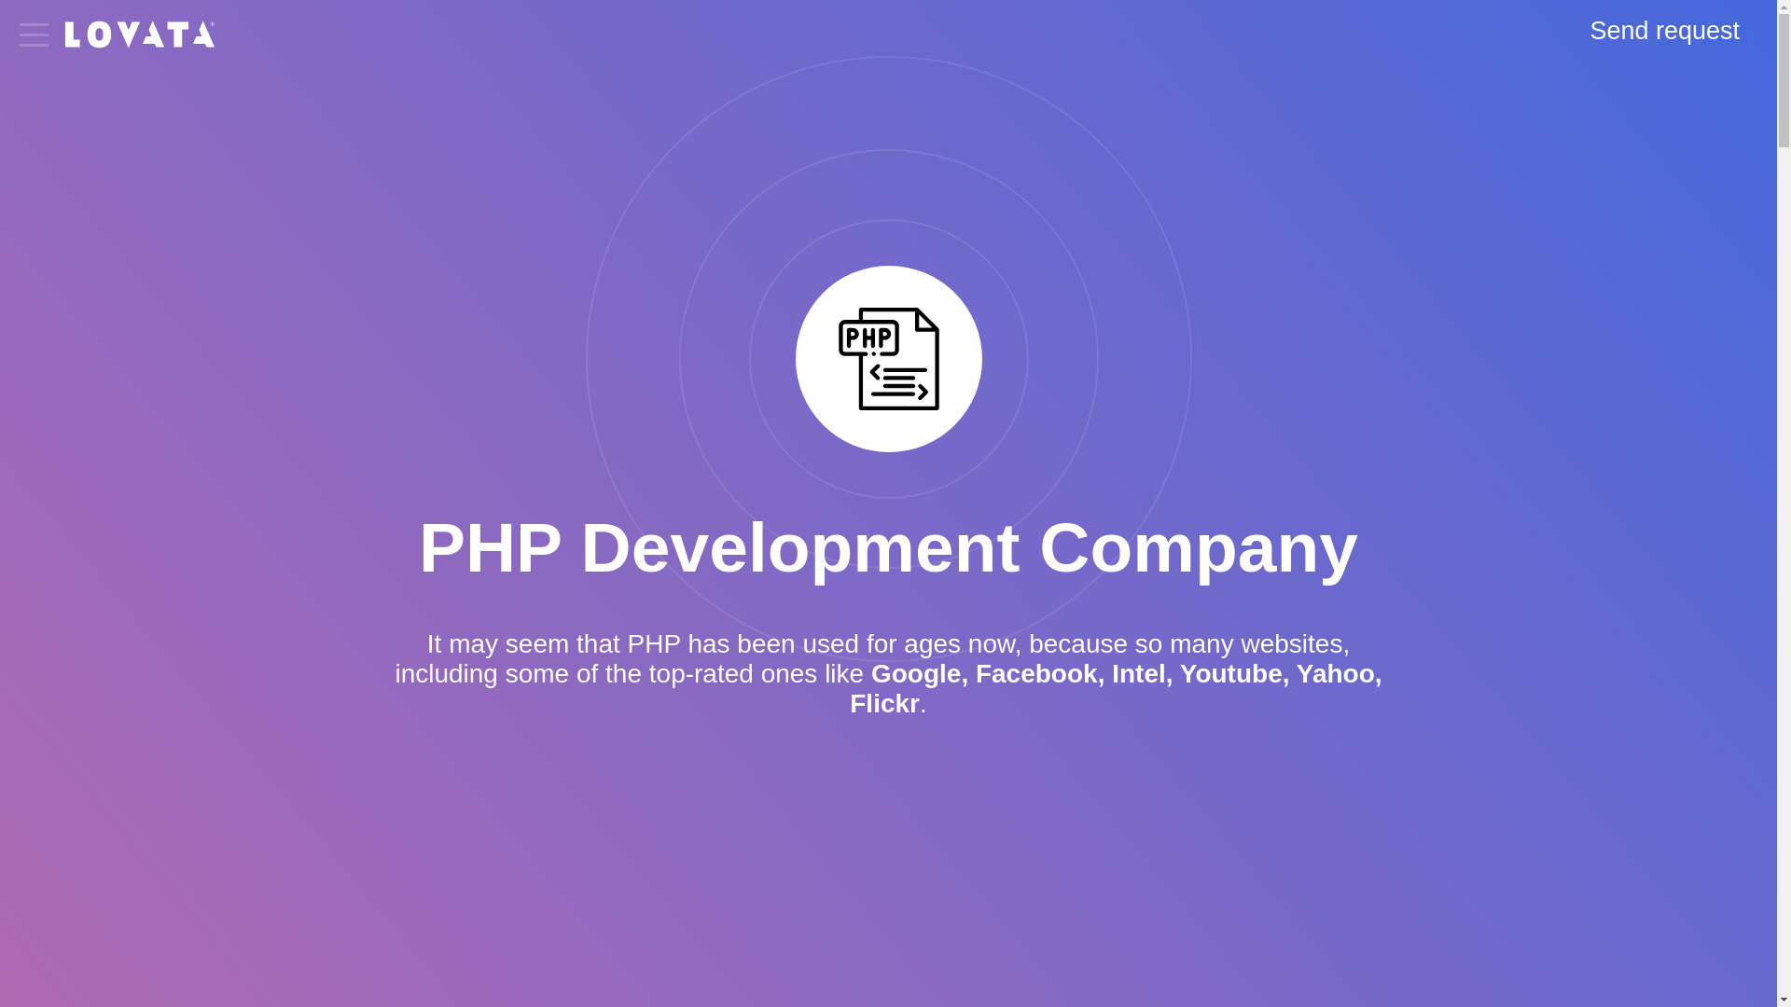  What do you see at coordinates (153, 308) in the screenshot?
I see `Tools and Technologies` at bounding box center [153, 308].